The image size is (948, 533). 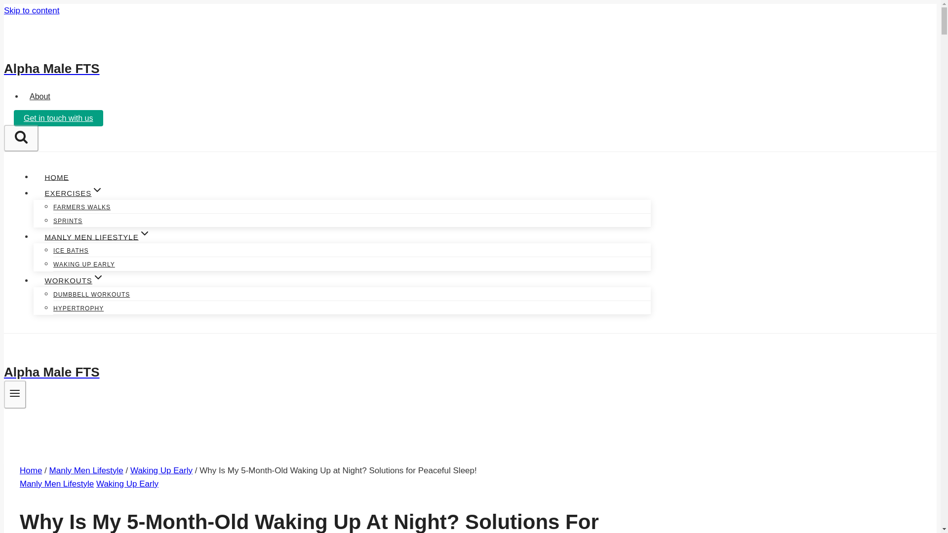 What do you see at coordinates (57, 484) in the screenshot?
I see `Manly Men Lifestyle` at bounding box center [57, 484].